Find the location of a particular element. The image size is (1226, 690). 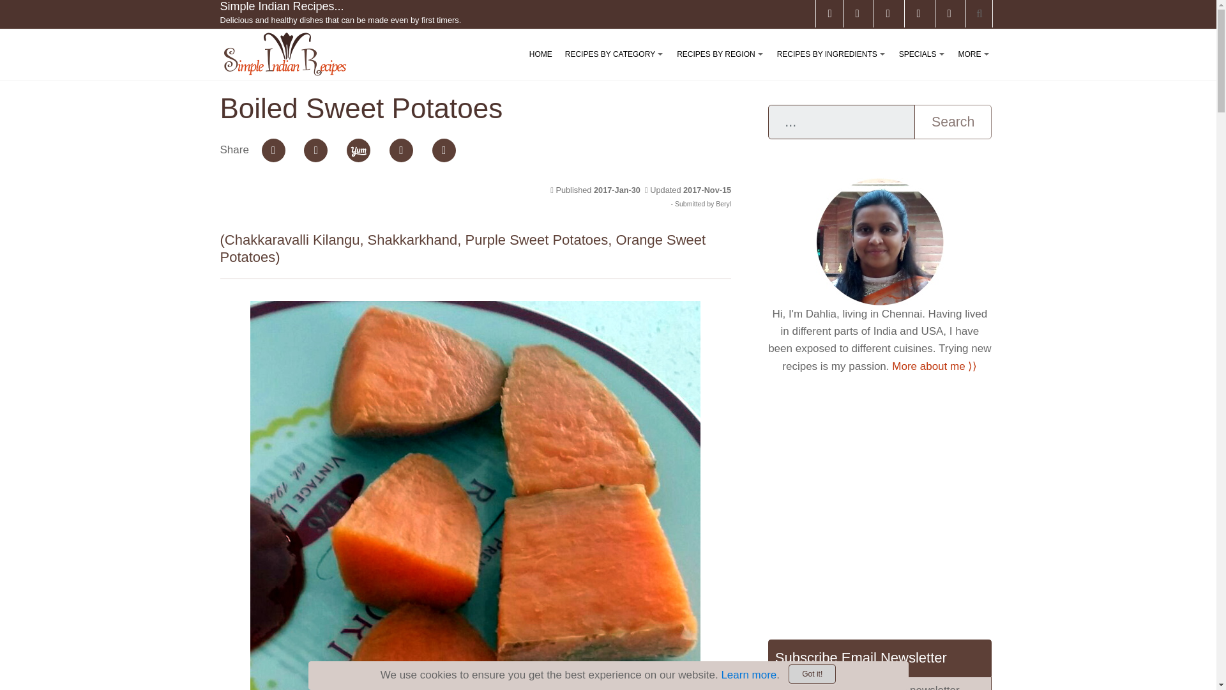

Share on Yummly is located at coordinates (358, 150).